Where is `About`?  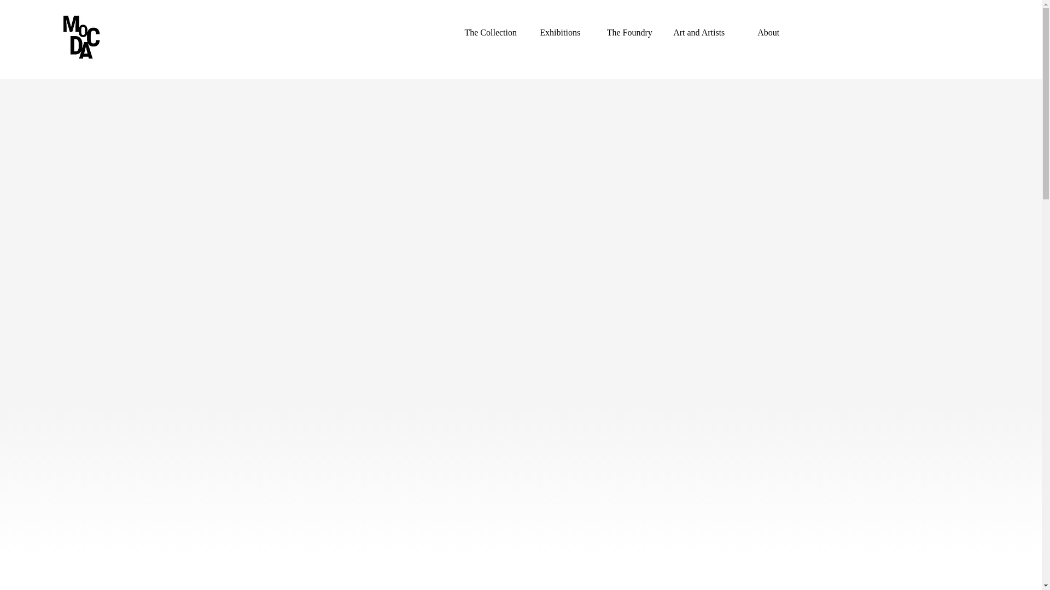 About is located at coordinates (768, 33).